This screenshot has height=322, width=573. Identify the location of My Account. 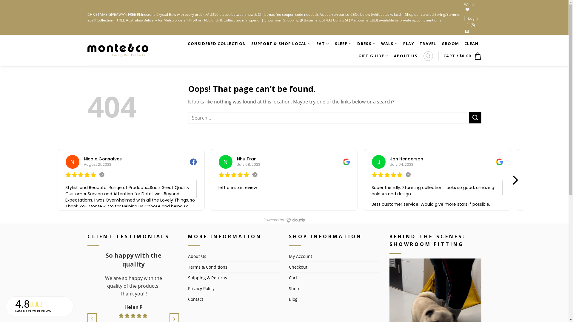
(301, 256).